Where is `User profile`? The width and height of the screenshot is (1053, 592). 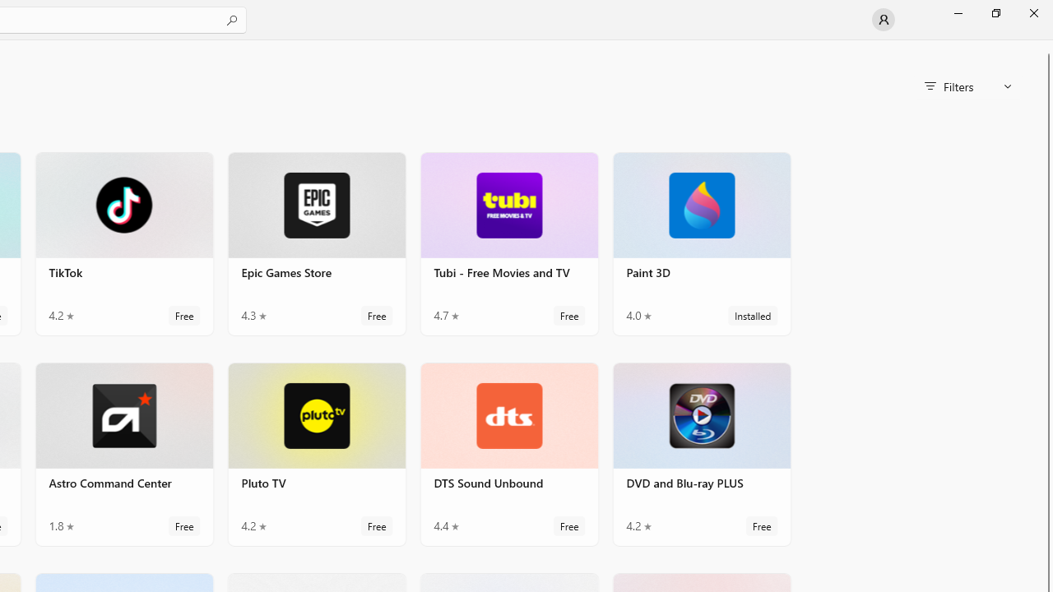
User profile is located at coordinates (884, 20).